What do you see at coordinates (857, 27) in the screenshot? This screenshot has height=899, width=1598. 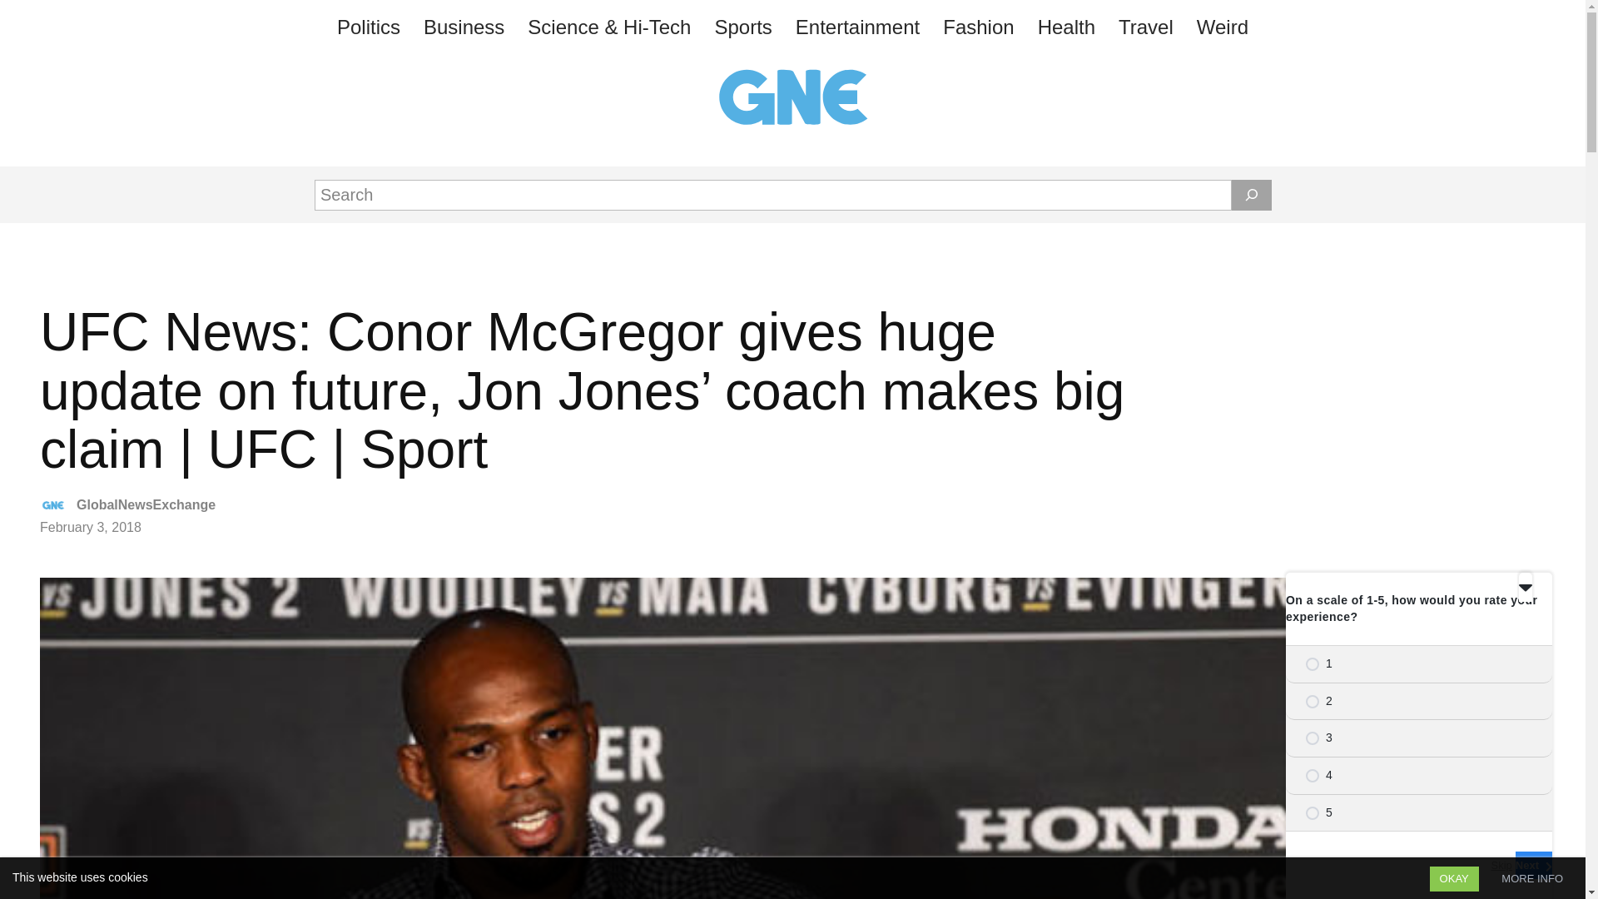 I see `Entertainment` at bounding box center [857, 27].